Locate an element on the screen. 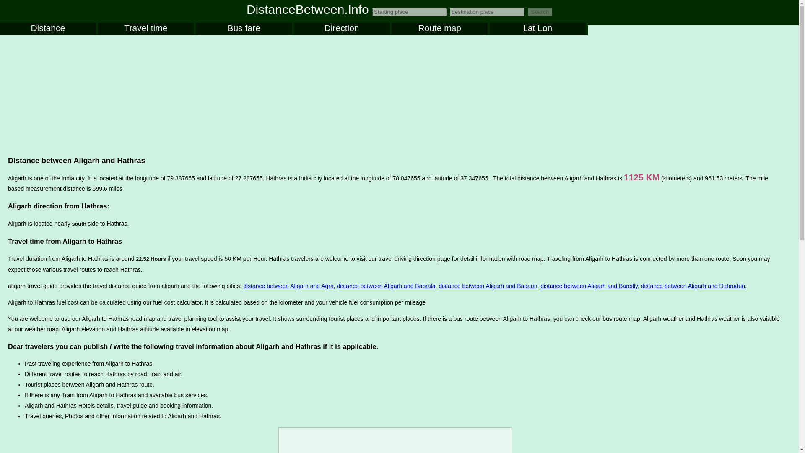  destination place is located at coordinates (487, 12).